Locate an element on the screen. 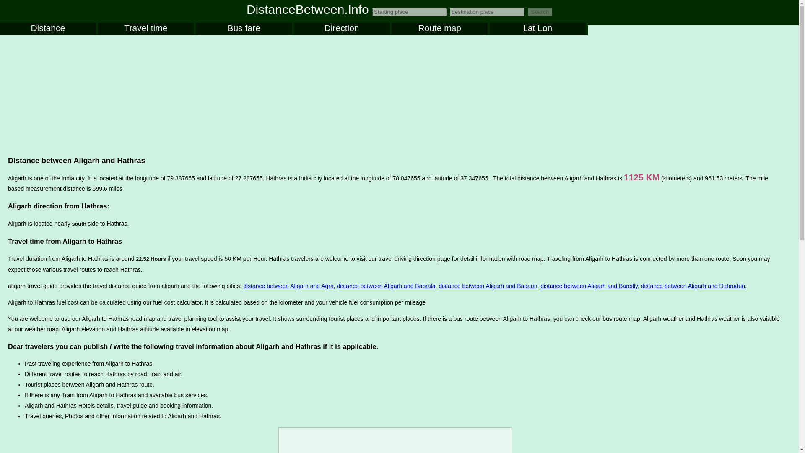  destination place is located at coordinates (487, 12).